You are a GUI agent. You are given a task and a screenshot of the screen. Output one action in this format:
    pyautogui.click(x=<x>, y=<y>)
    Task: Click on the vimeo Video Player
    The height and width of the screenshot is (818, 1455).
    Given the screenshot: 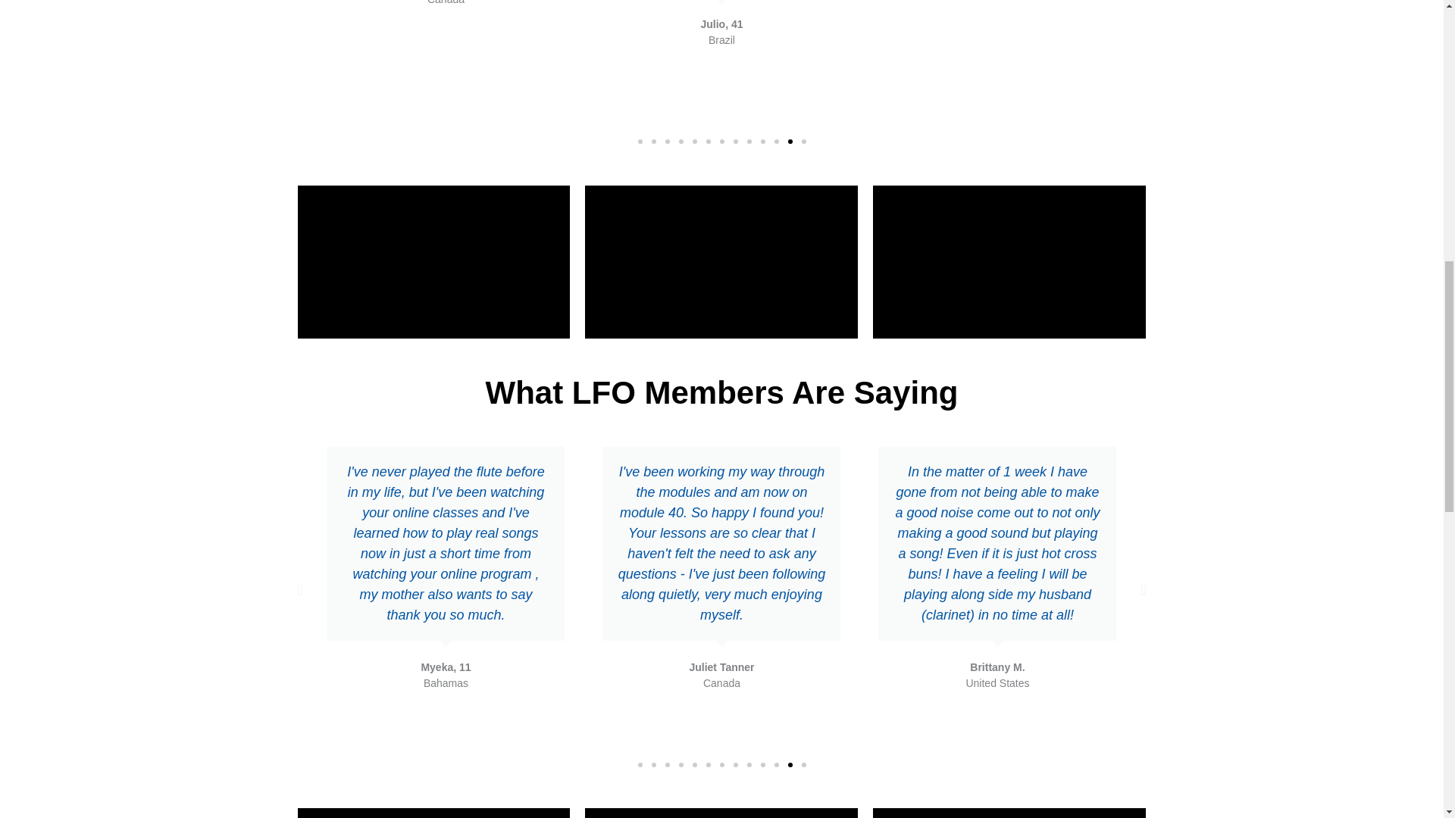 What is the action you would take?
    pyautogui.click(x=1009, y=262)
    